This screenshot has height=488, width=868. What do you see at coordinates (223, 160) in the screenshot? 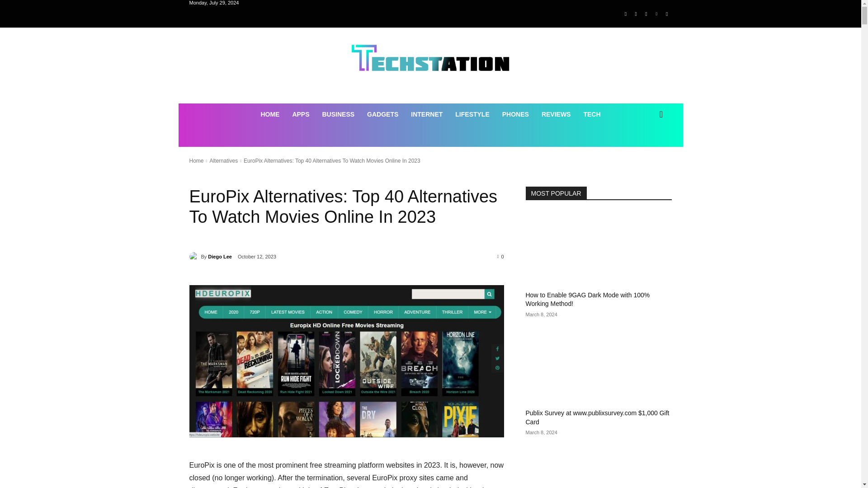
I see `Alternatives` at bounding box center [223, 160].